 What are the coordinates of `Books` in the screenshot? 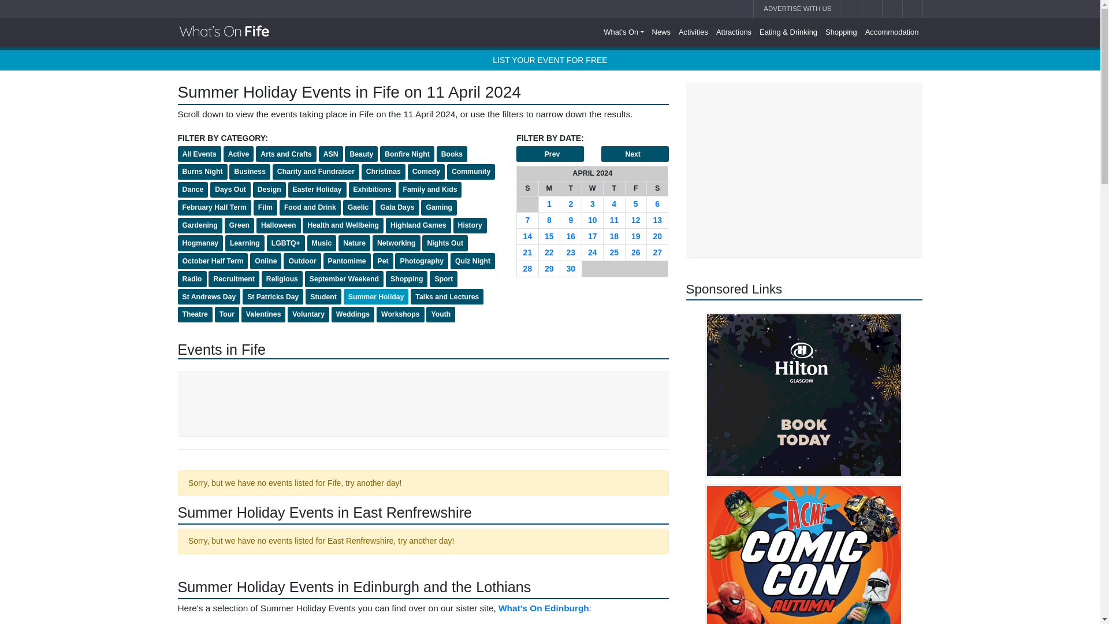 It's located at (452, 154).